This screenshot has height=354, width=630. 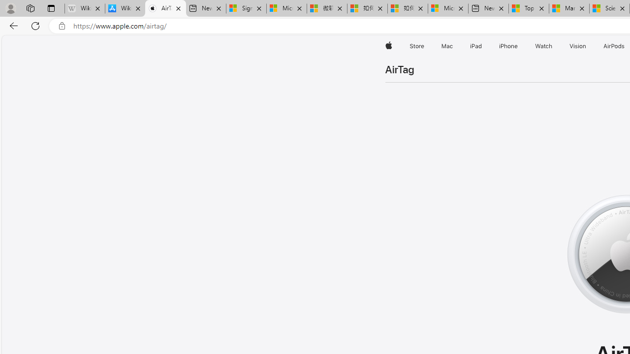 What do you see at coordinates (400, 70) in the screenshot?
I see `AirTag` at bounding box center [400, 70].